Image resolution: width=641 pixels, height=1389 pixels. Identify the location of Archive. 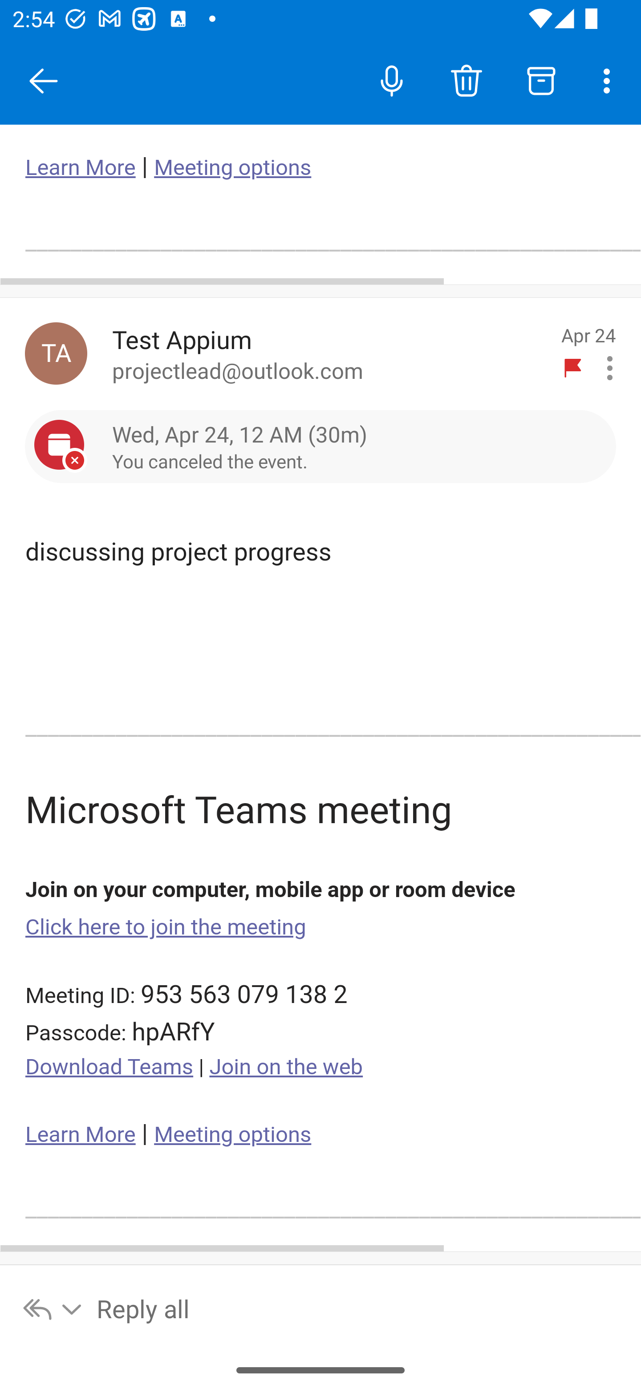
(541, 80).